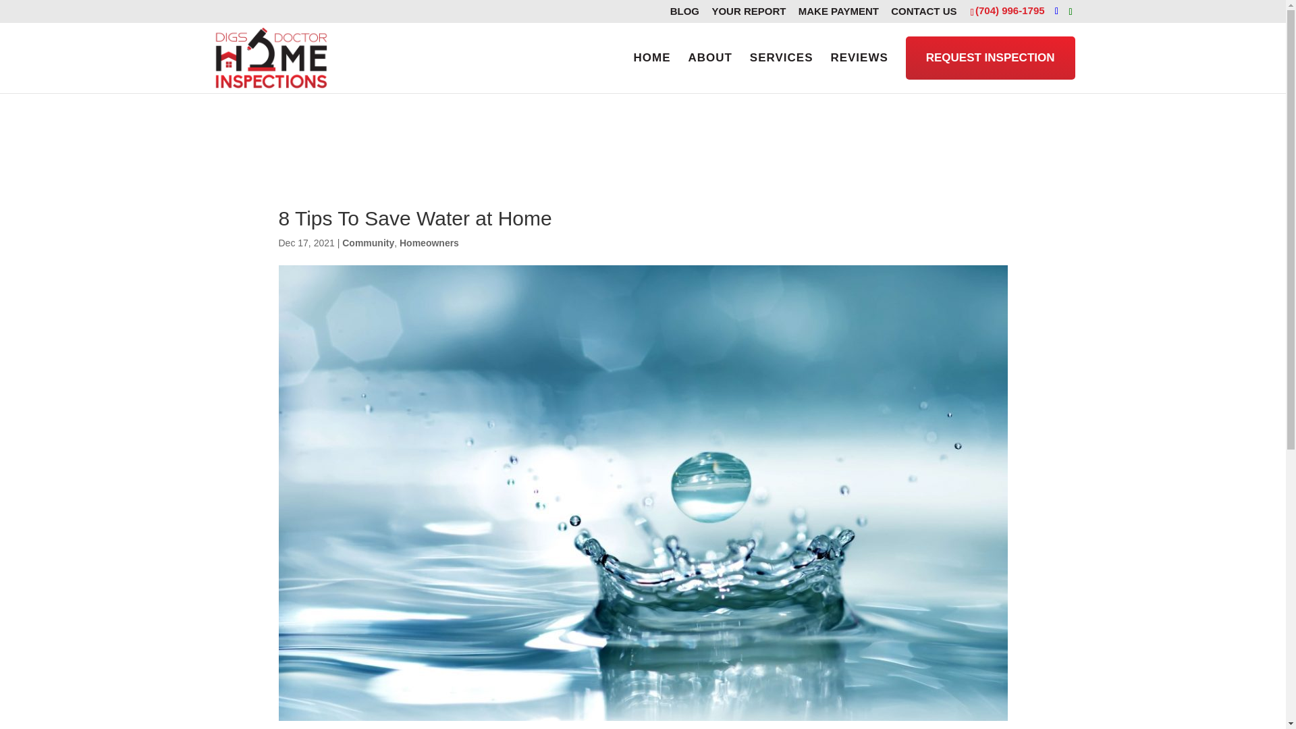 This screenshot has height=729, width=1296. I want to click on CONTACT US, so click(923, 13).